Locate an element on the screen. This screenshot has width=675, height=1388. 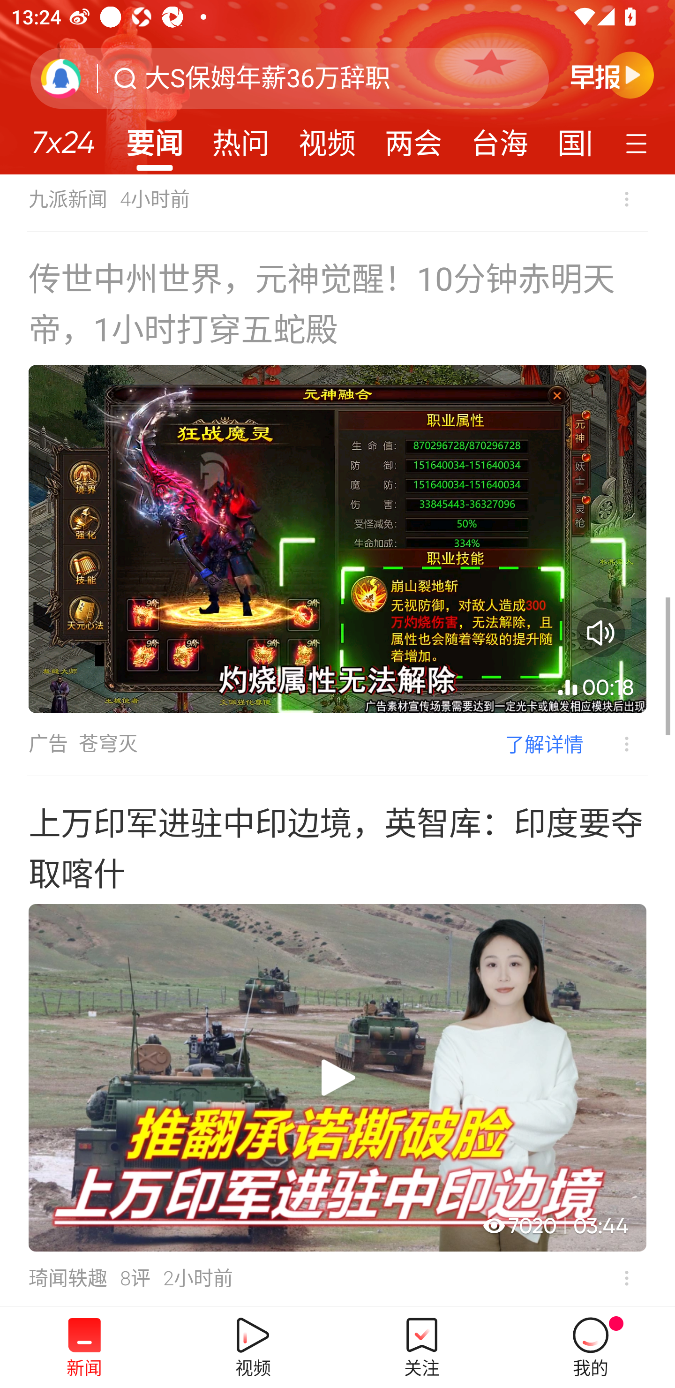
视频 is located at coordinates (327, 138).